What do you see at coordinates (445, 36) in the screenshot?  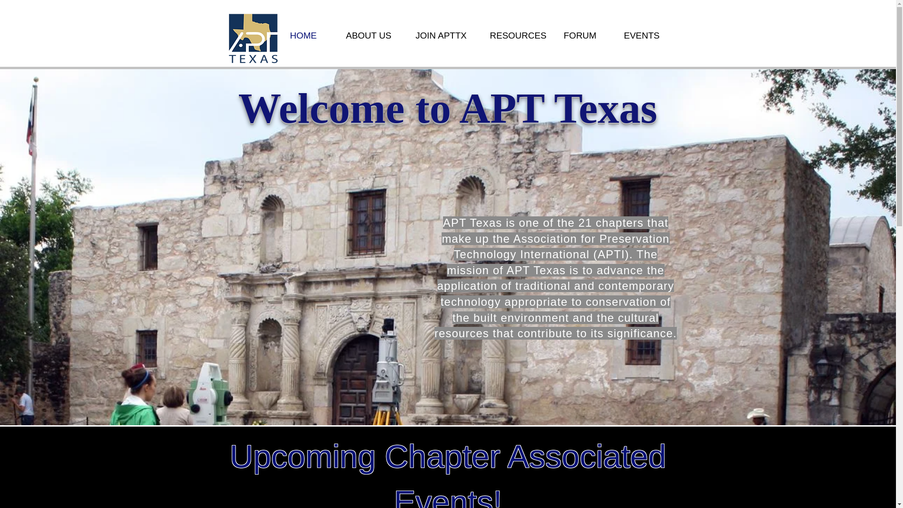 I see `JOIN APTTX` at bounding box center [445, 36].